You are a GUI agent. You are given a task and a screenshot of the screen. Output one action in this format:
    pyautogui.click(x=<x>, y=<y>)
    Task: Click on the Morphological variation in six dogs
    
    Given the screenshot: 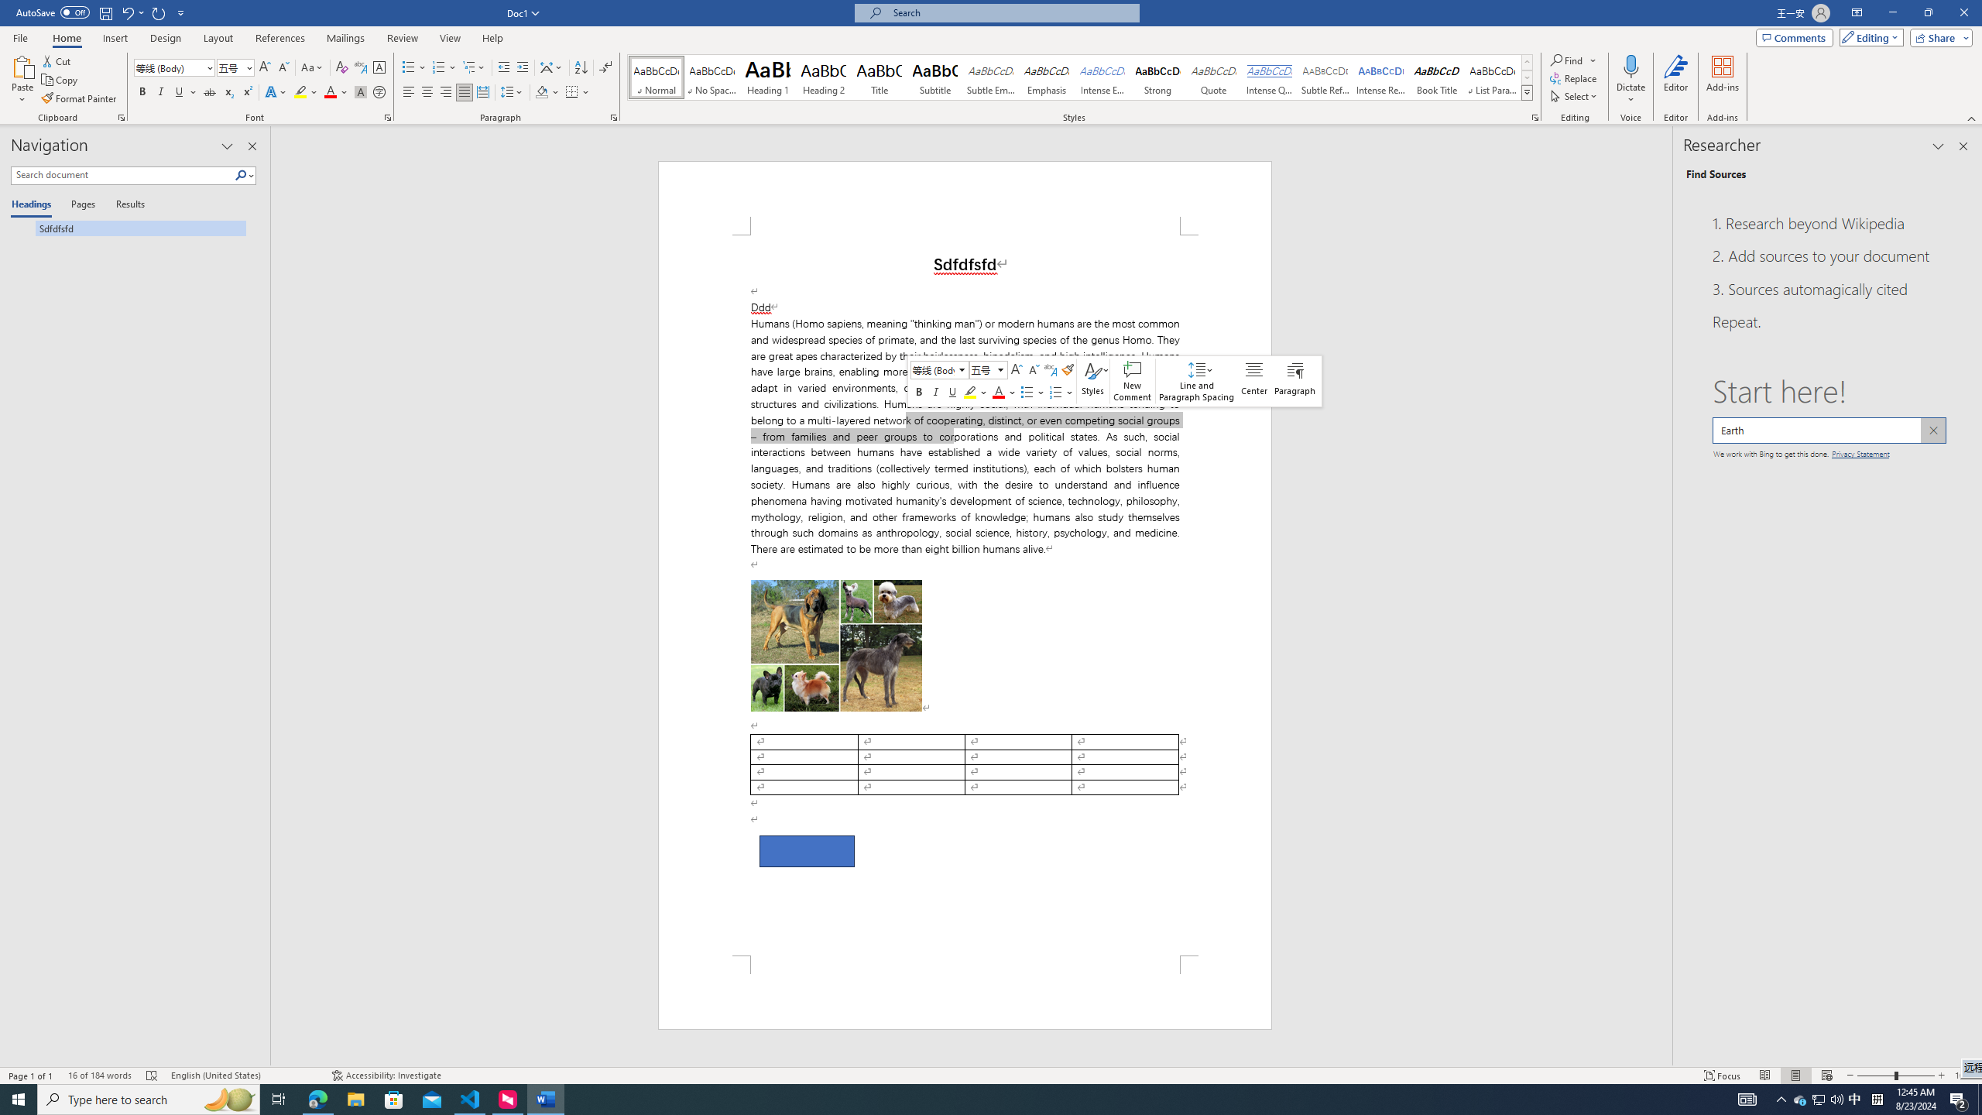 What is the action you would take?
    pyautogui.click(x=836, y=645)
    